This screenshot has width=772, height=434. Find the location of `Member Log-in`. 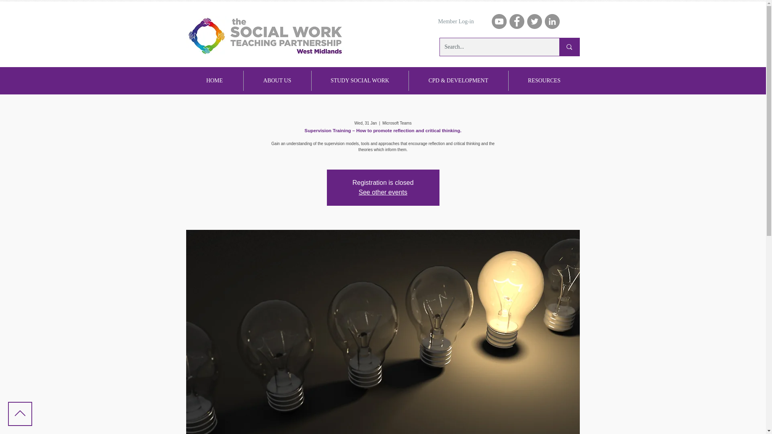

Member Log-in is located at coordinates (456, 22).